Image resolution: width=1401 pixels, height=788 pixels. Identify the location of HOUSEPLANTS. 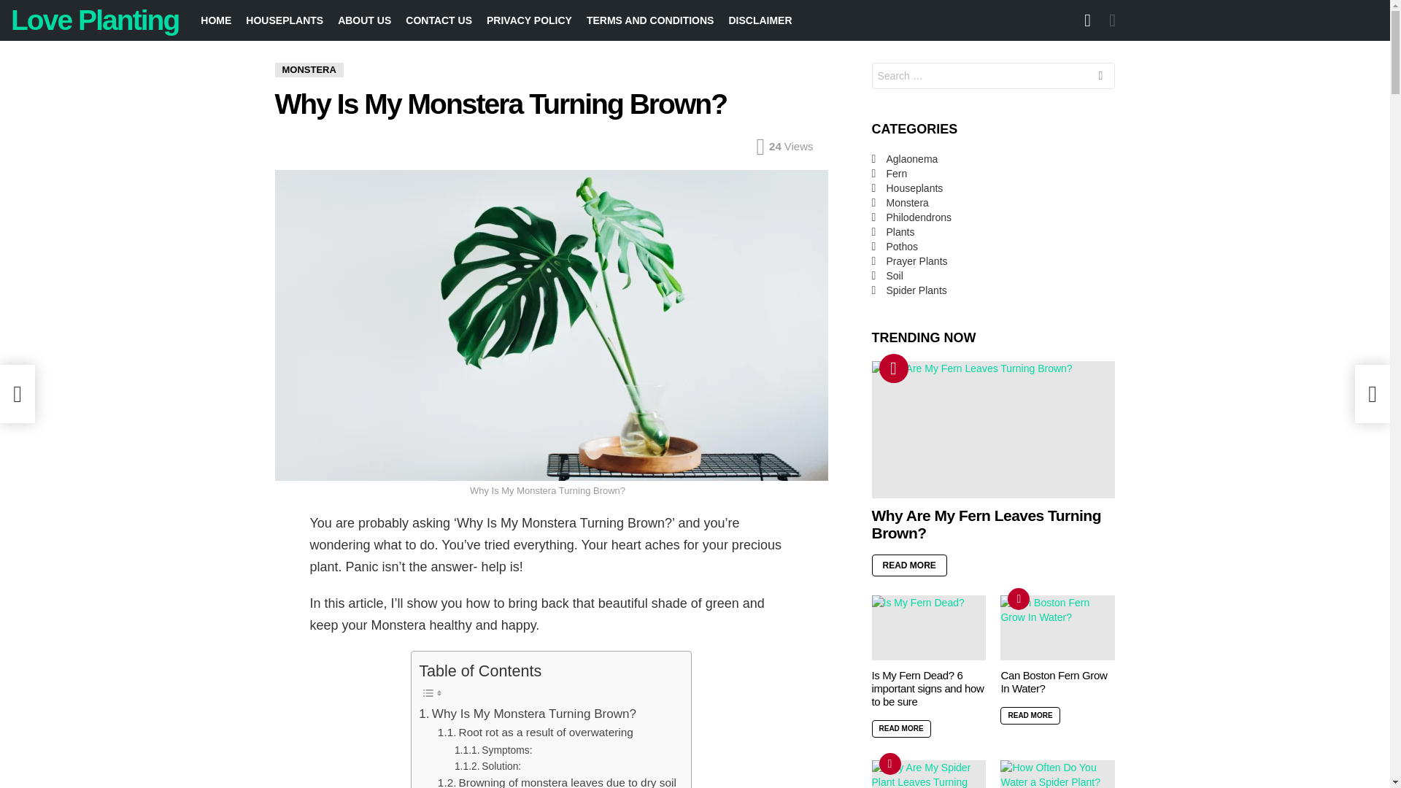
(285, 20).